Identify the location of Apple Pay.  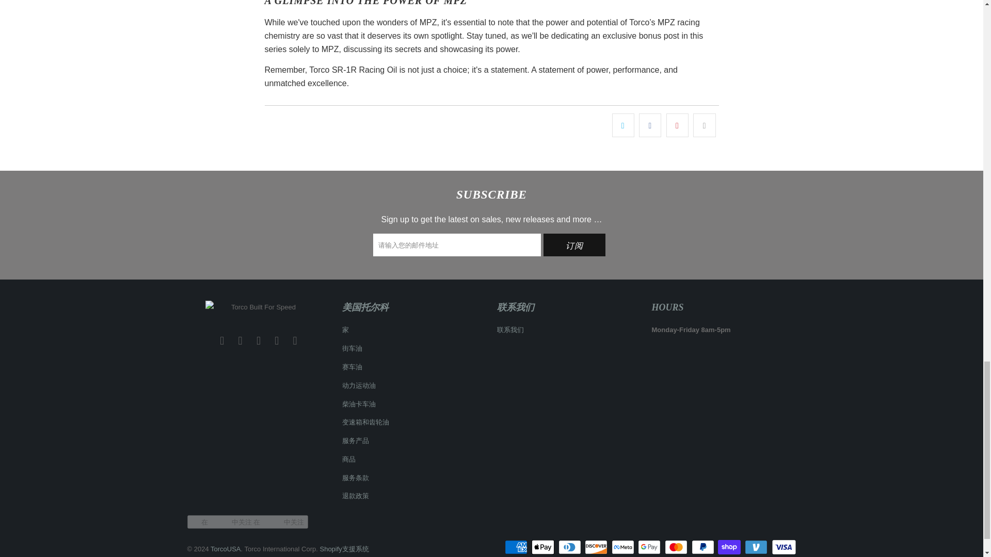
(544, 547).